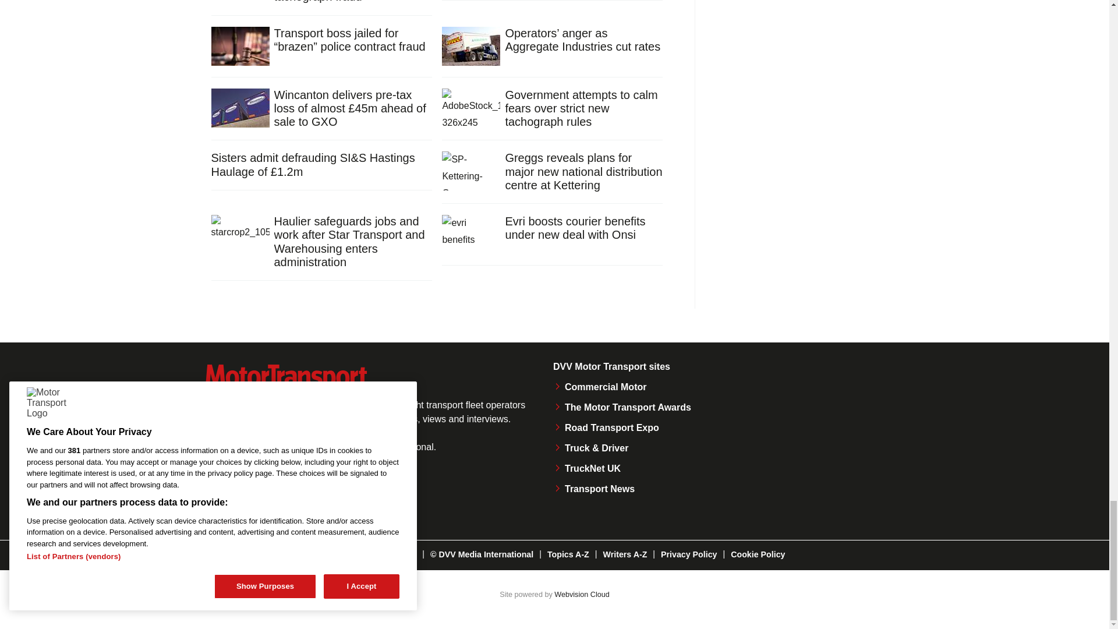  I want to click on Connect with us on Facebook, so click(218, 497).